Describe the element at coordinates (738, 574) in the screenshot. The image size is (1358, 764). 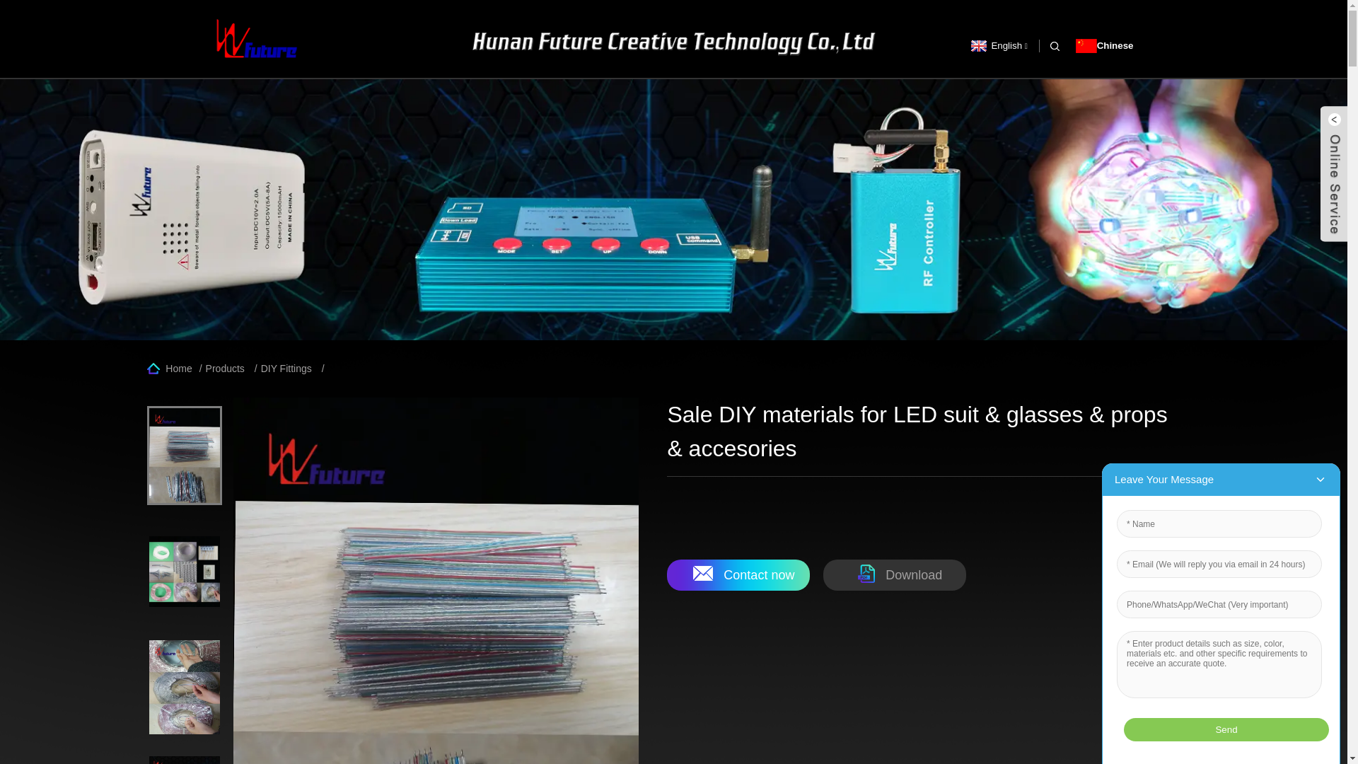
I see `Contact now` at that location.